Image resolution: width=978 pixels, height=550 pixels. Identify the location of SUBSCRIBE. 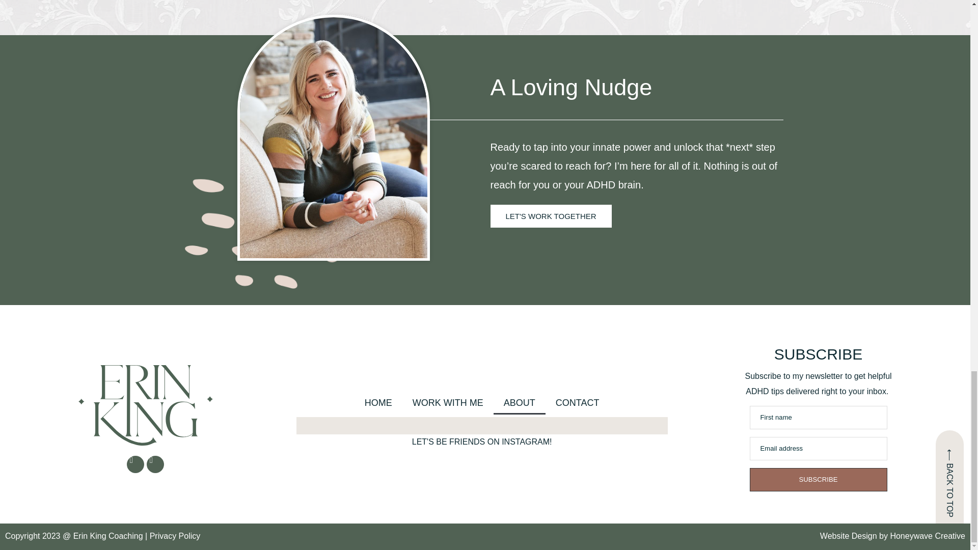
(818, 480).